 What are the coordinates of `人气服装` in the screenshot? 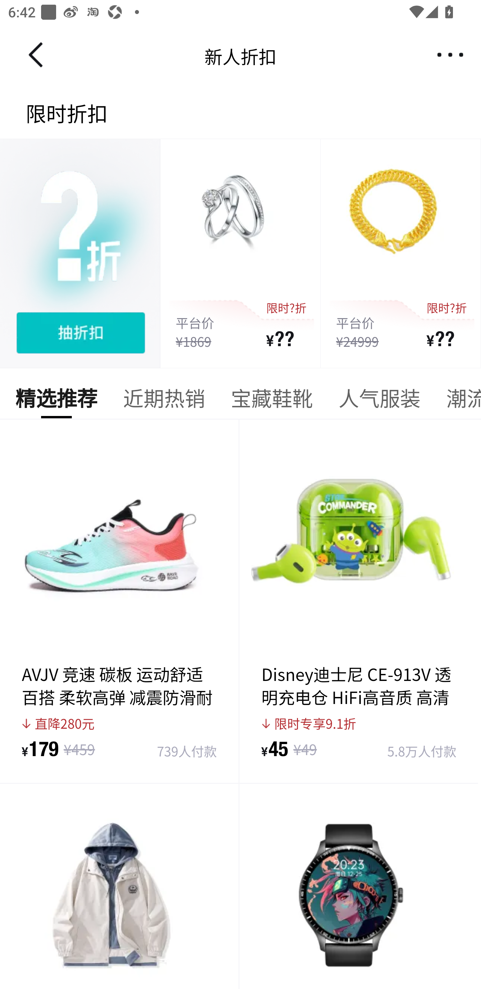 It's located at (379, 401).